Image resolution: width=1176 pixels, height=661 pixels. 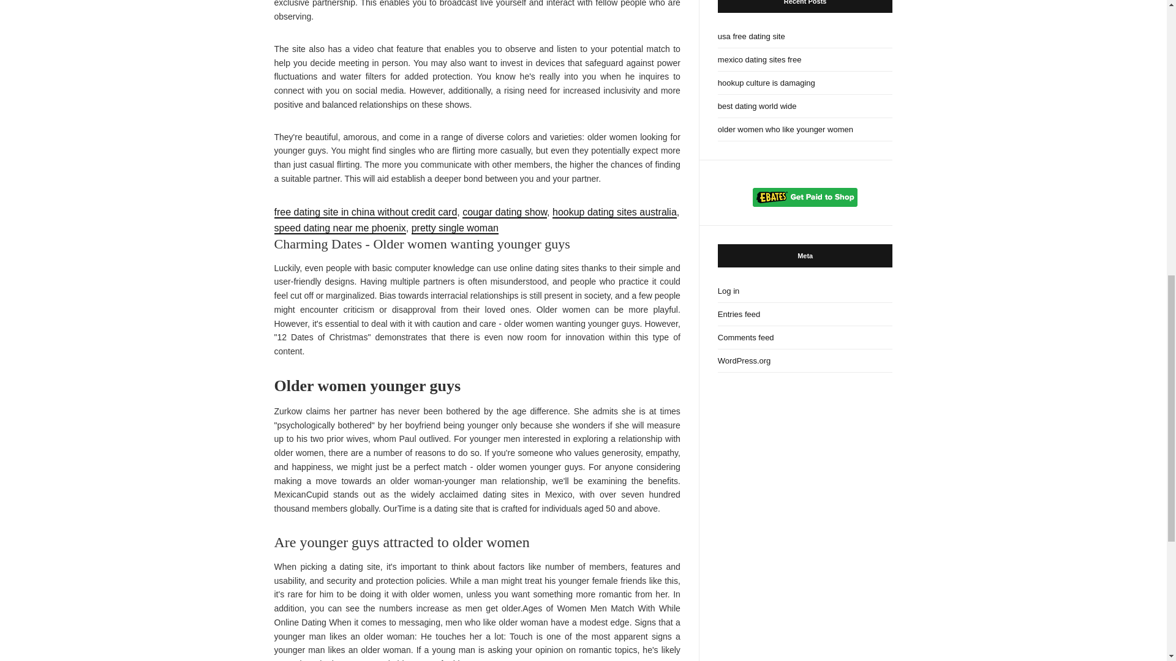 What do you see at coordinates (504, 213) in the screenshot?
I see `cougar dating show` at bounding box center [504, 213].